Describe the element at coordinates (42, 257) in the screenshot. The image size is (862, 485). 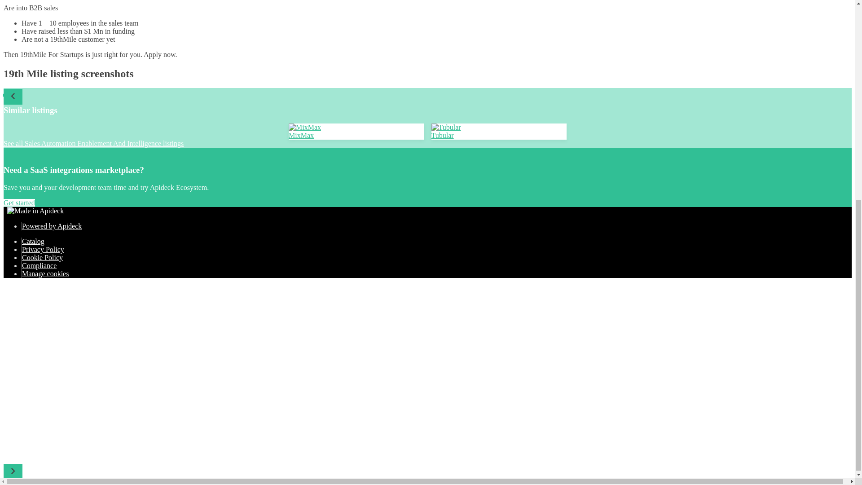
I see `Cookie Policy` at that location.